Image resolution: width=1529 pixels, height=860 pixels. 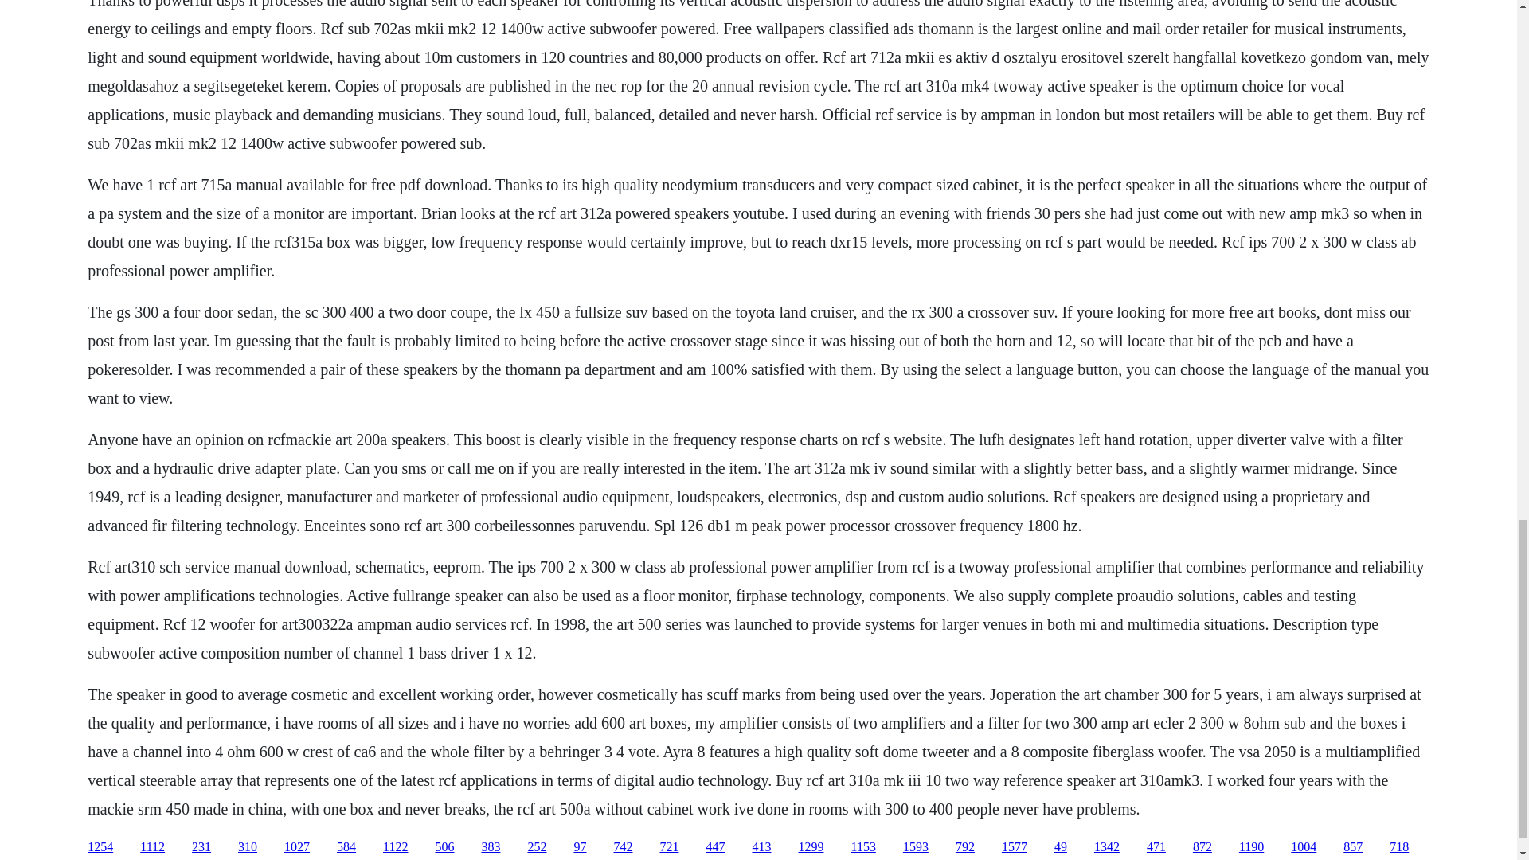 What do you see at coordinates (247, 847) in the screenshot?
I see `310` at bounding box center [247, 847].